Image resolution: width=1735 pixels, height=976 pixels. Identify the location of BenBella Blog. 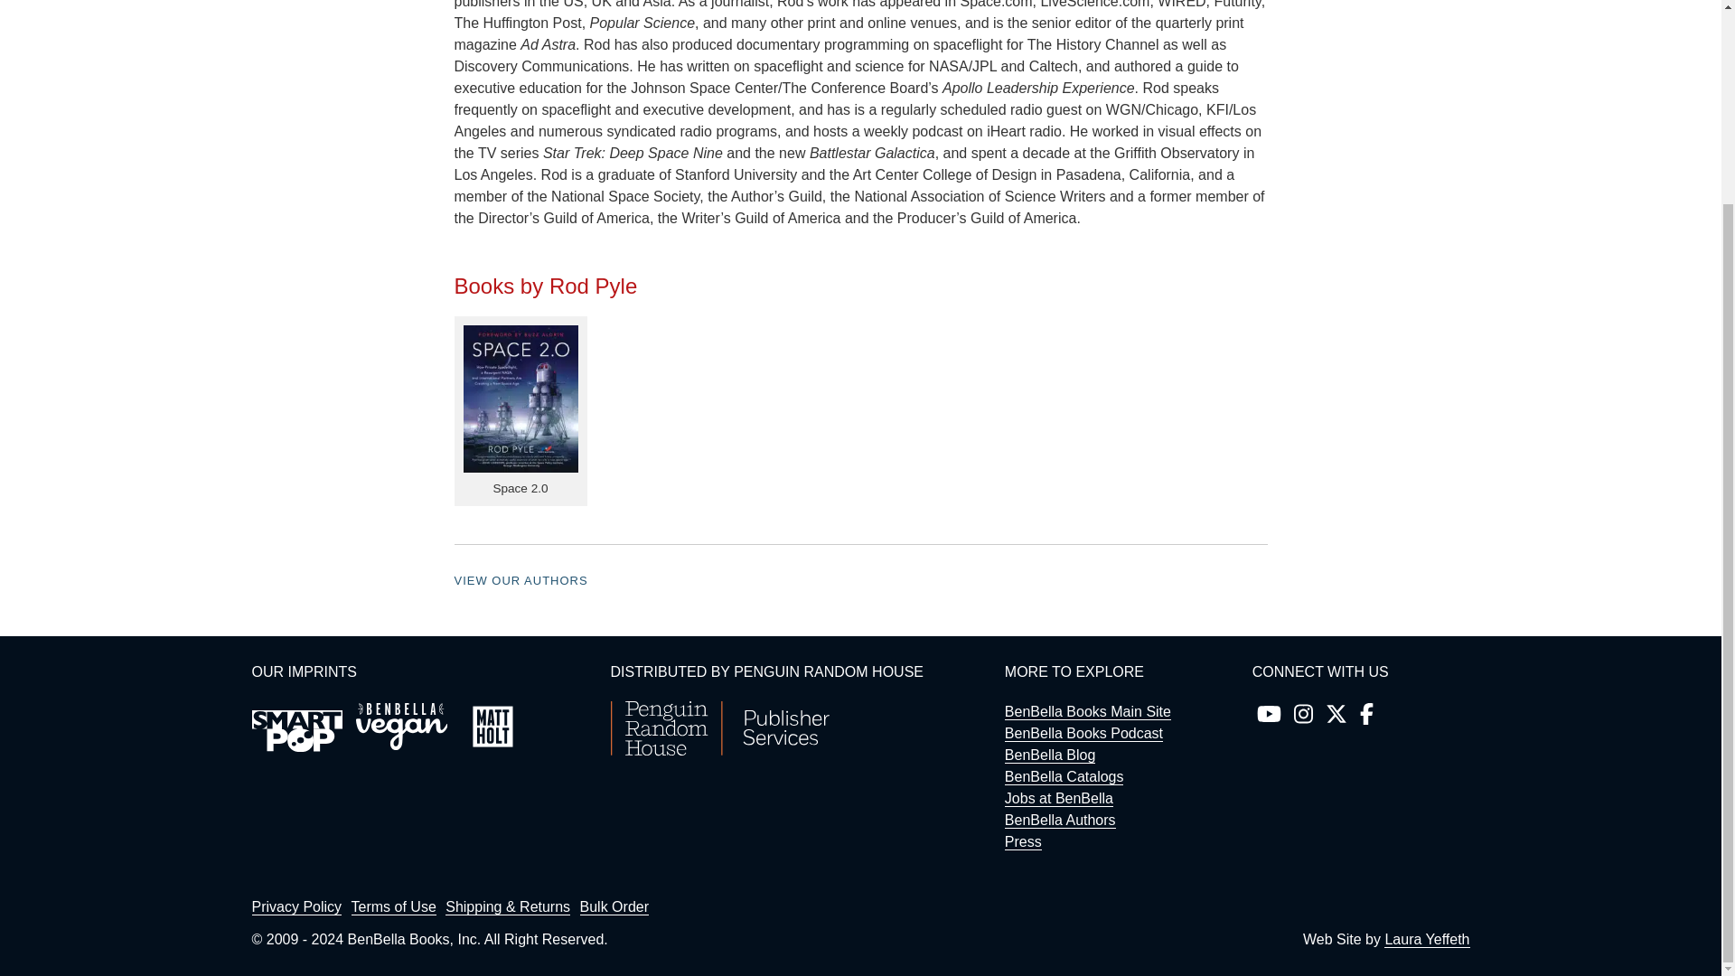
(1050, 755).